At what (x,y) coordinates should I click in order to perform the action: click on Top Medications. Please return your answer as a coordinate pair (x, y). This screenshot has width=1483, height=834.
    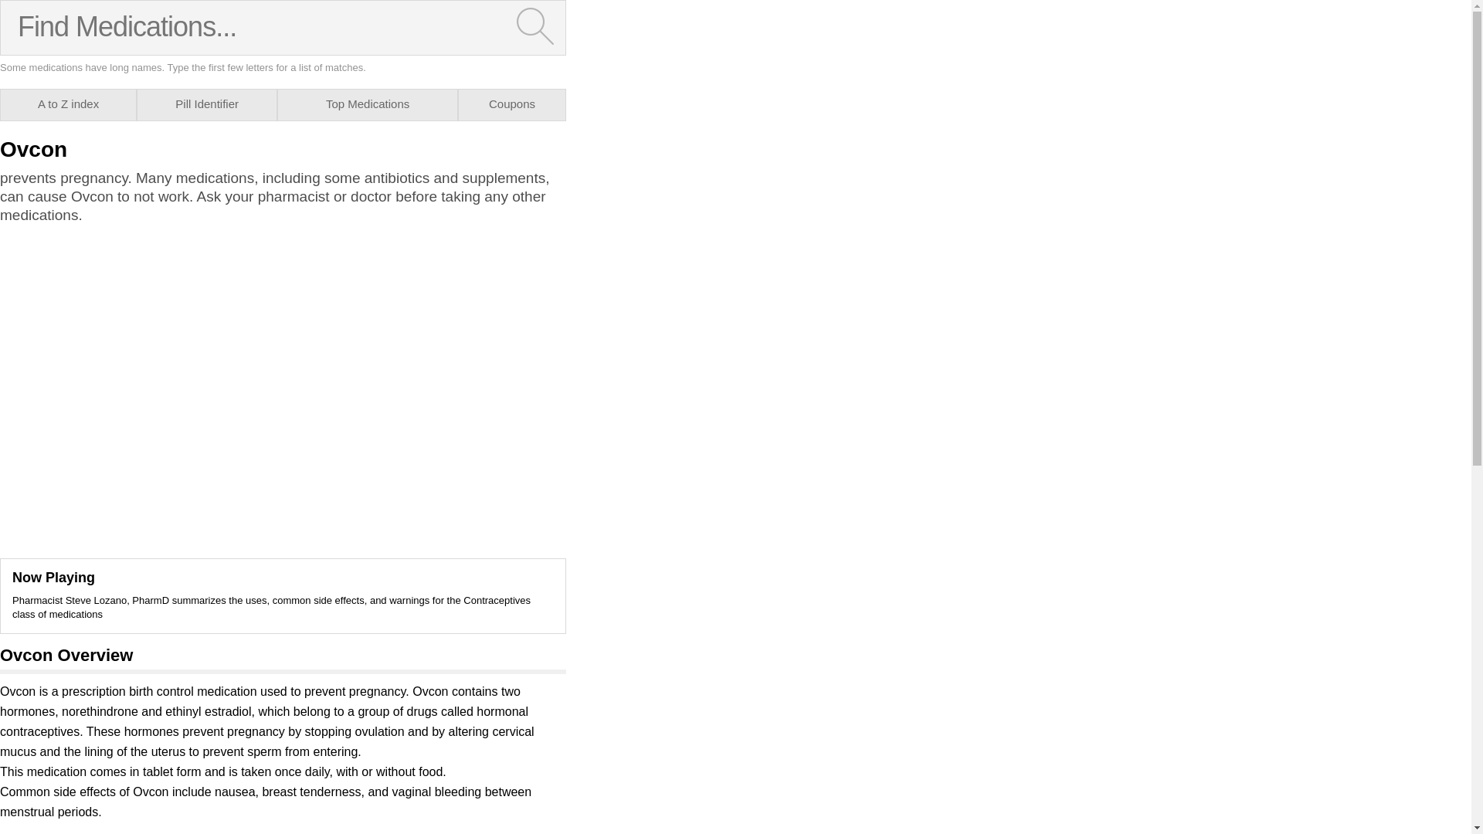
    Looking at the image, I should click on (368, 104).